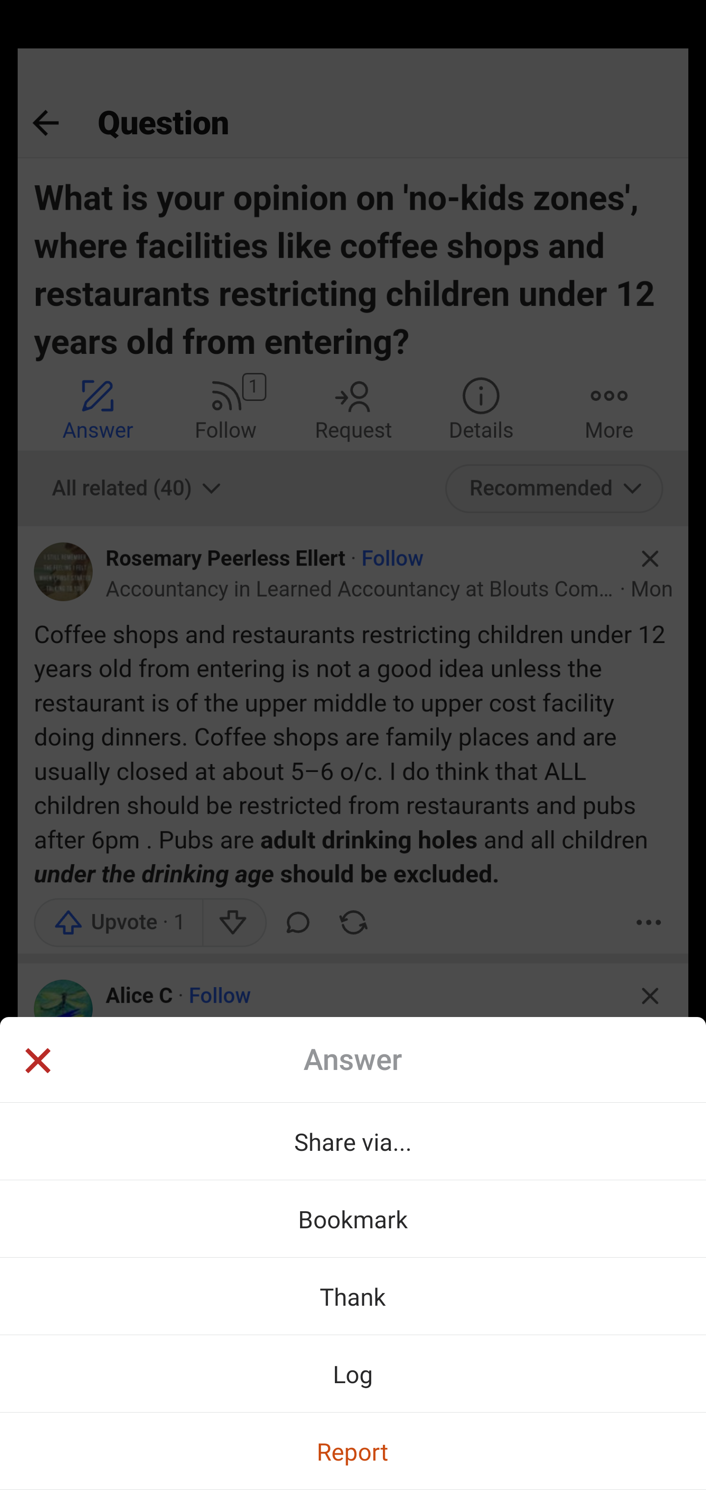  I want to click on Report, so click(353, 1451).